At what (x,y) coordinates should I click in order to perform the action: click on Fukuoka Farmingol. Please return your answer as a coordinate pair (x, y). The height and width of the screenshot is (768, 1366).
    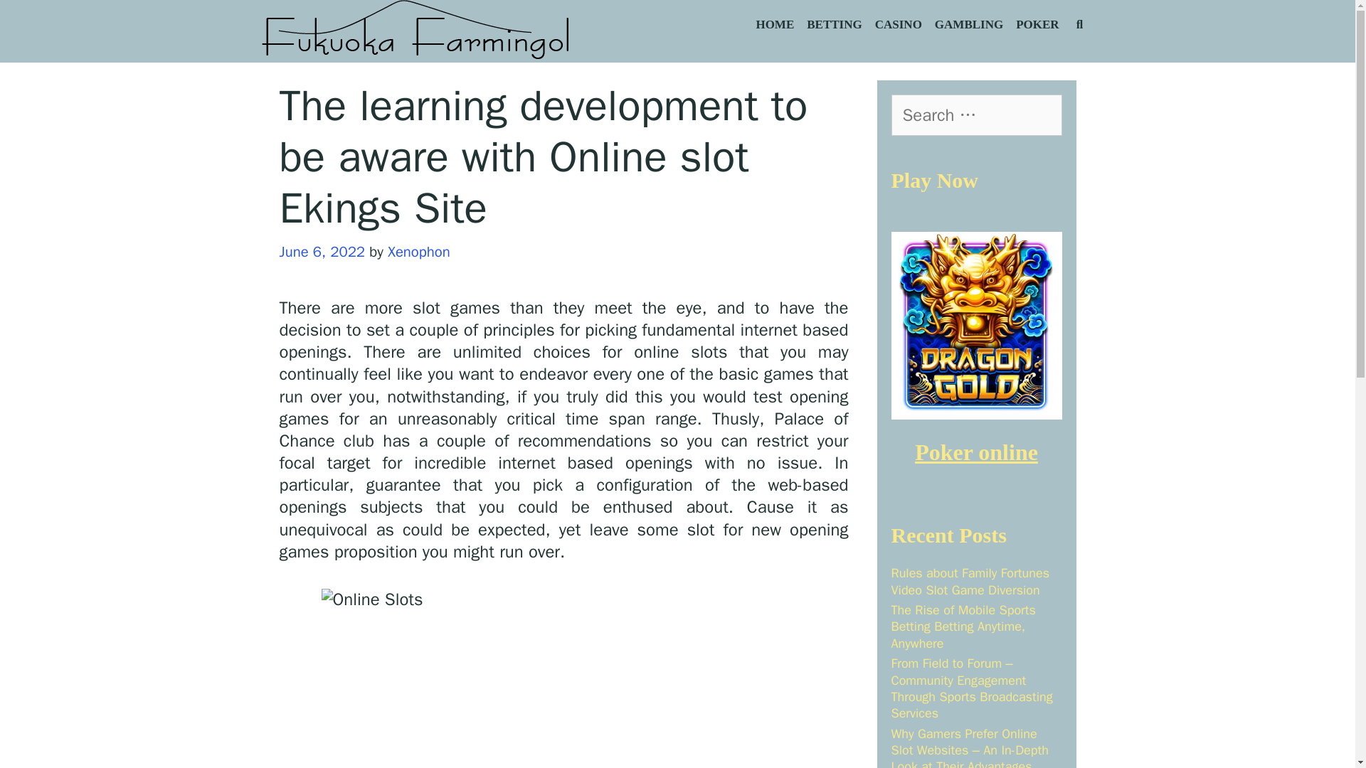
    Looking at the image, I should click on (416, 31).